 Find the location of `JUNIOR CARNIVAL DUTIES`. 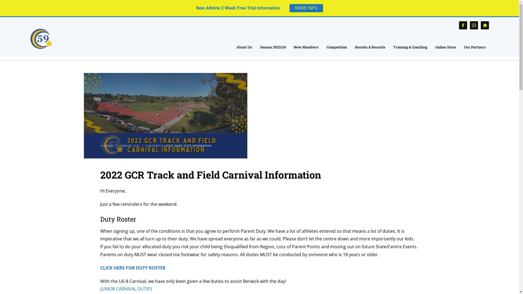

JUNIOR CARNIVAL DUTIES is located at coordinates (126, 289).